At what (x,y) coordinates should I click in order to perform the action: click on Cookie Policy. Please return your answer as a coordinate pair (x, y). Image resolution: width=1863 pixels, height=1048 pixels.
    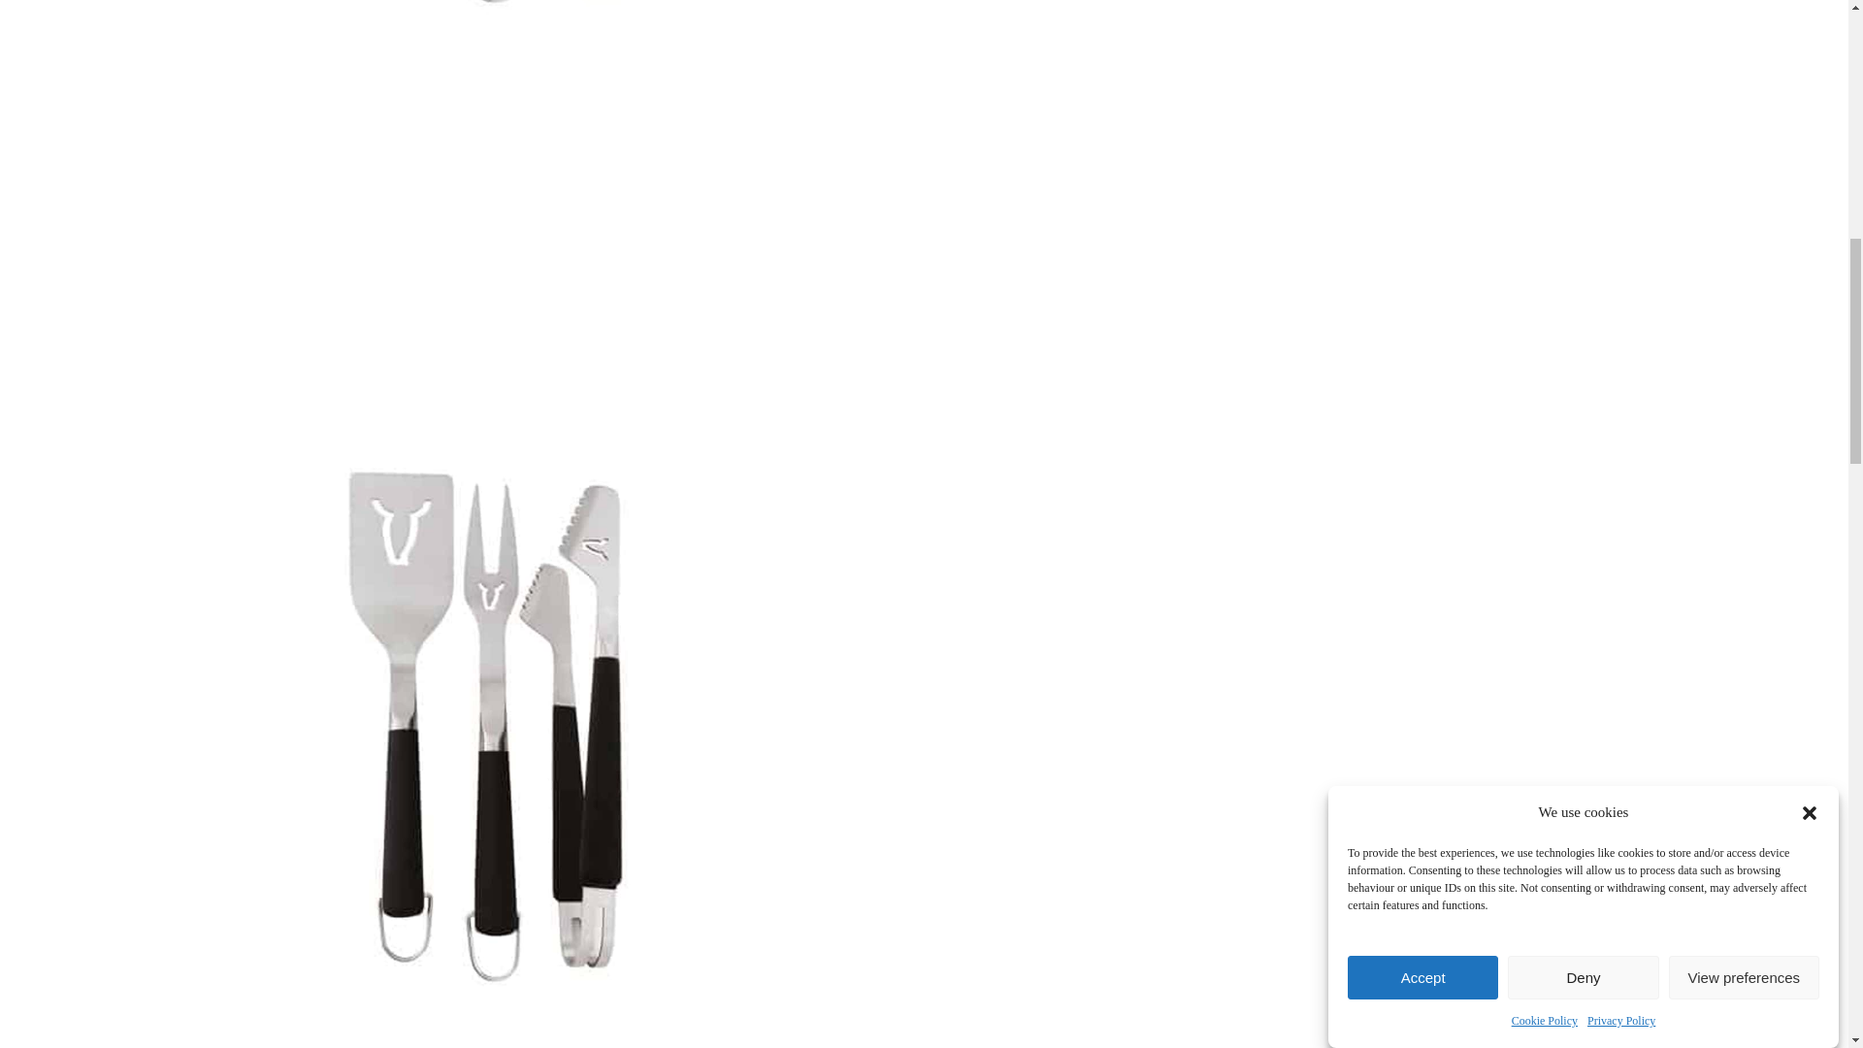
    Looking at the image, I should click on (1545, 115).